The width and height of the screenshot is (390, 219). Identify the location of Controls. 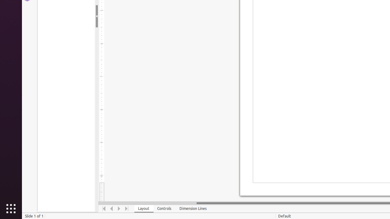
(165, 209).